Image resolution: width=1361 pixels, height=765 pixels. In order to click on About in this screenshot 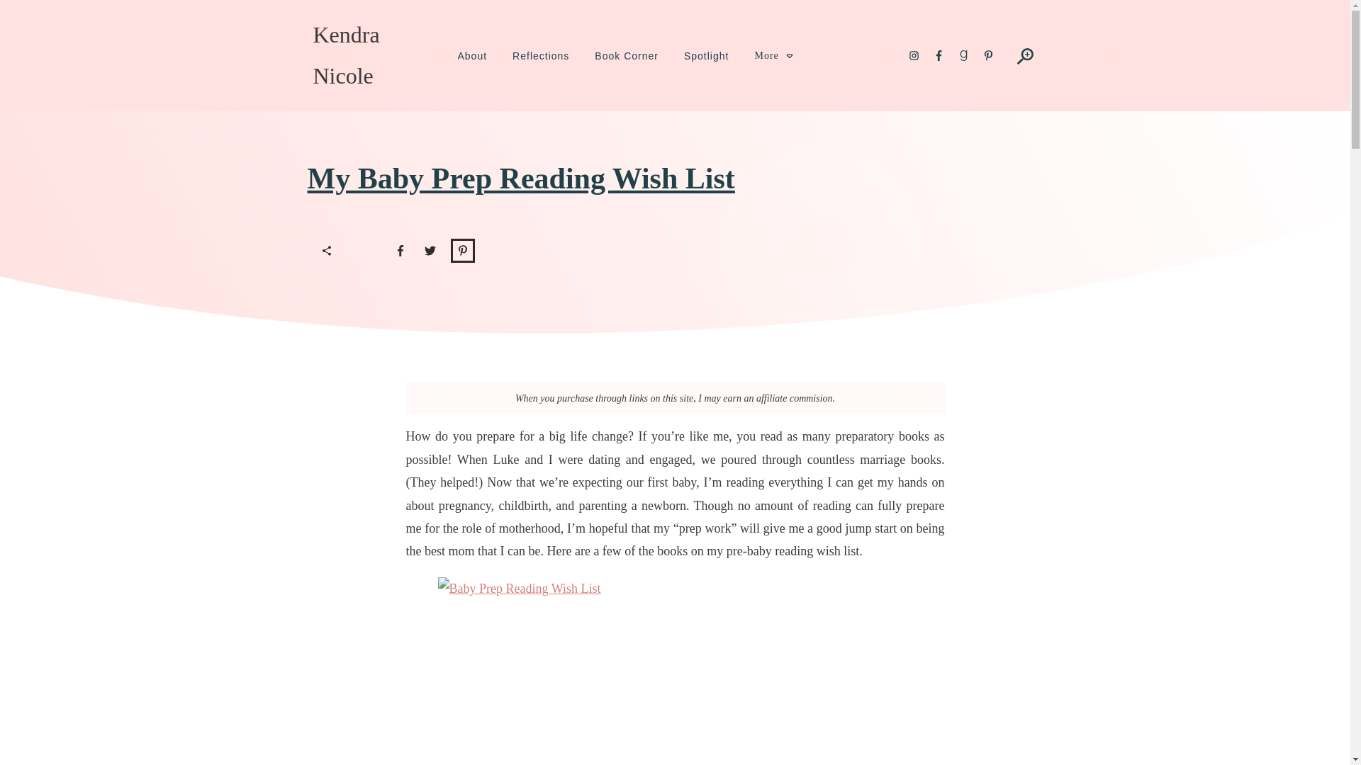, I will do `click(472, 55)`.